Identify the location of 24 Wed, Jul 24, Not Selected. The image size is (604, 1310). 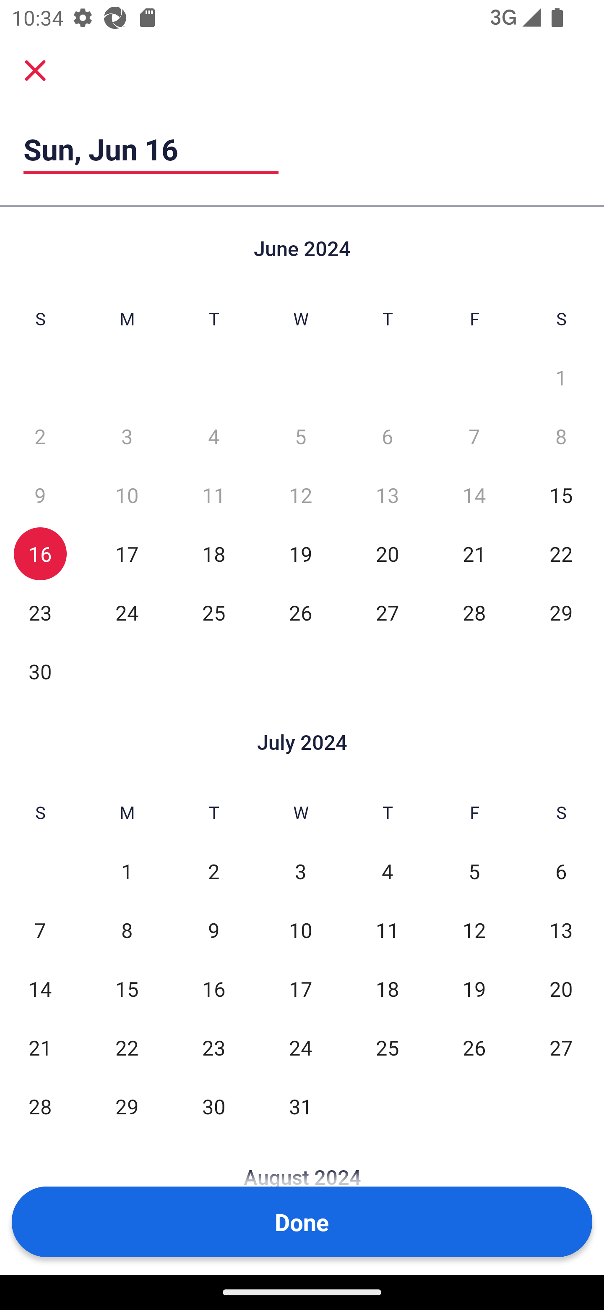
(300, 1047).